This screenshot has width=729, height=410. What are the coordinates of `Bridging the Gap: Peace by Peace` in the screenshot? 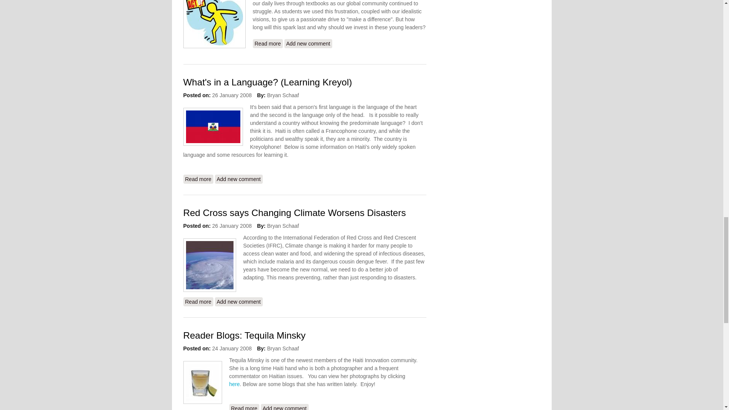 It's located at (197, 301).